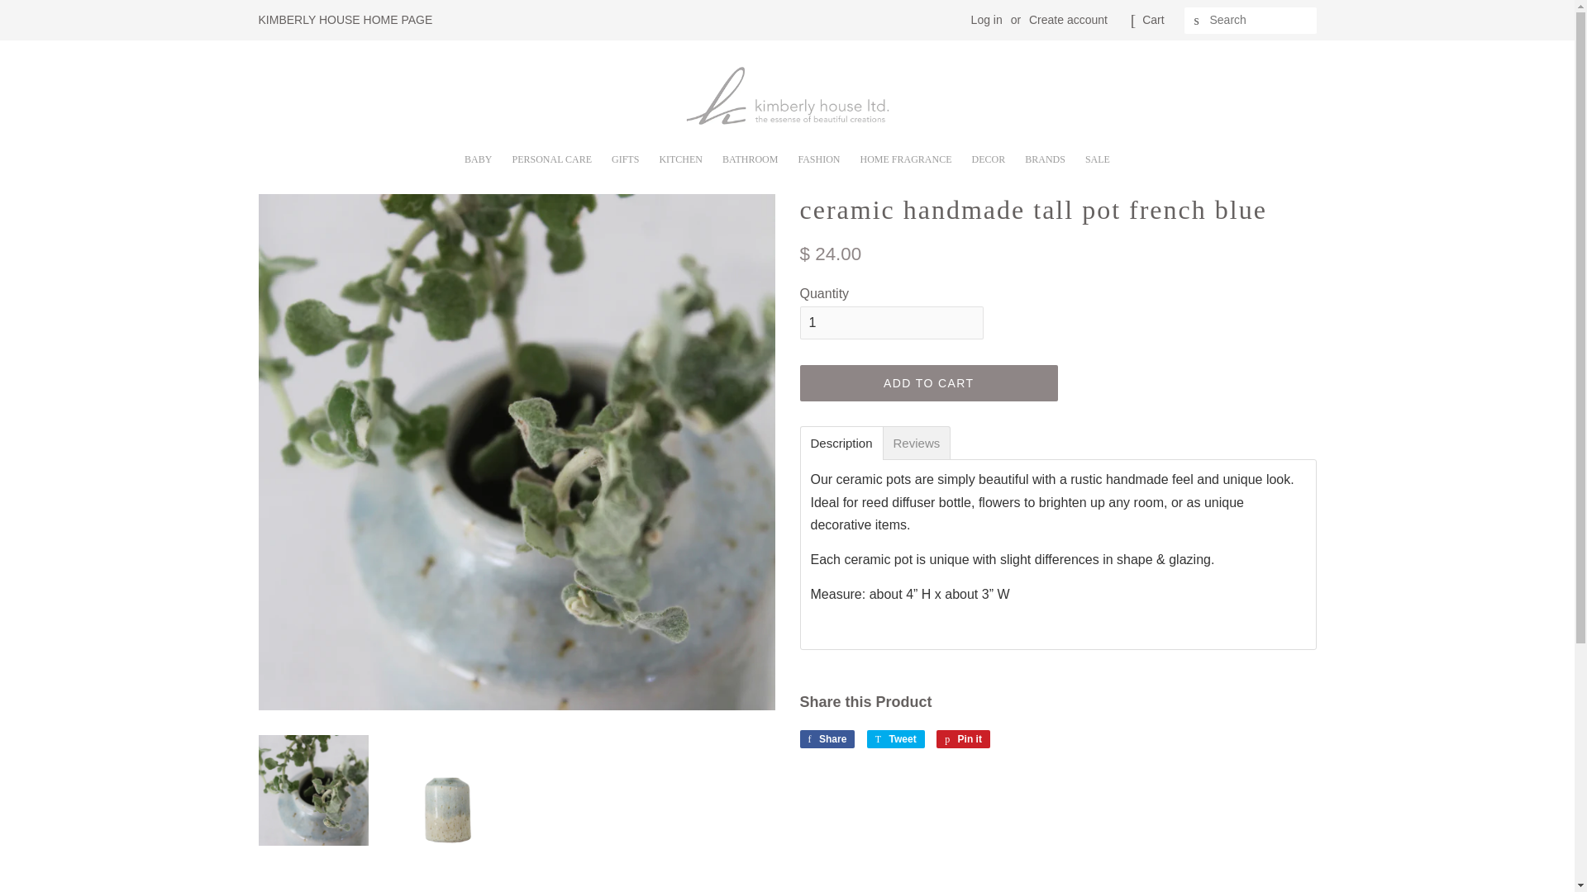 This screenshot has height=892, width=1587. What do you see at coordinates (1045, 154) in the screenshot?
I see `BRANDS` at bounding box center [1045, 154].